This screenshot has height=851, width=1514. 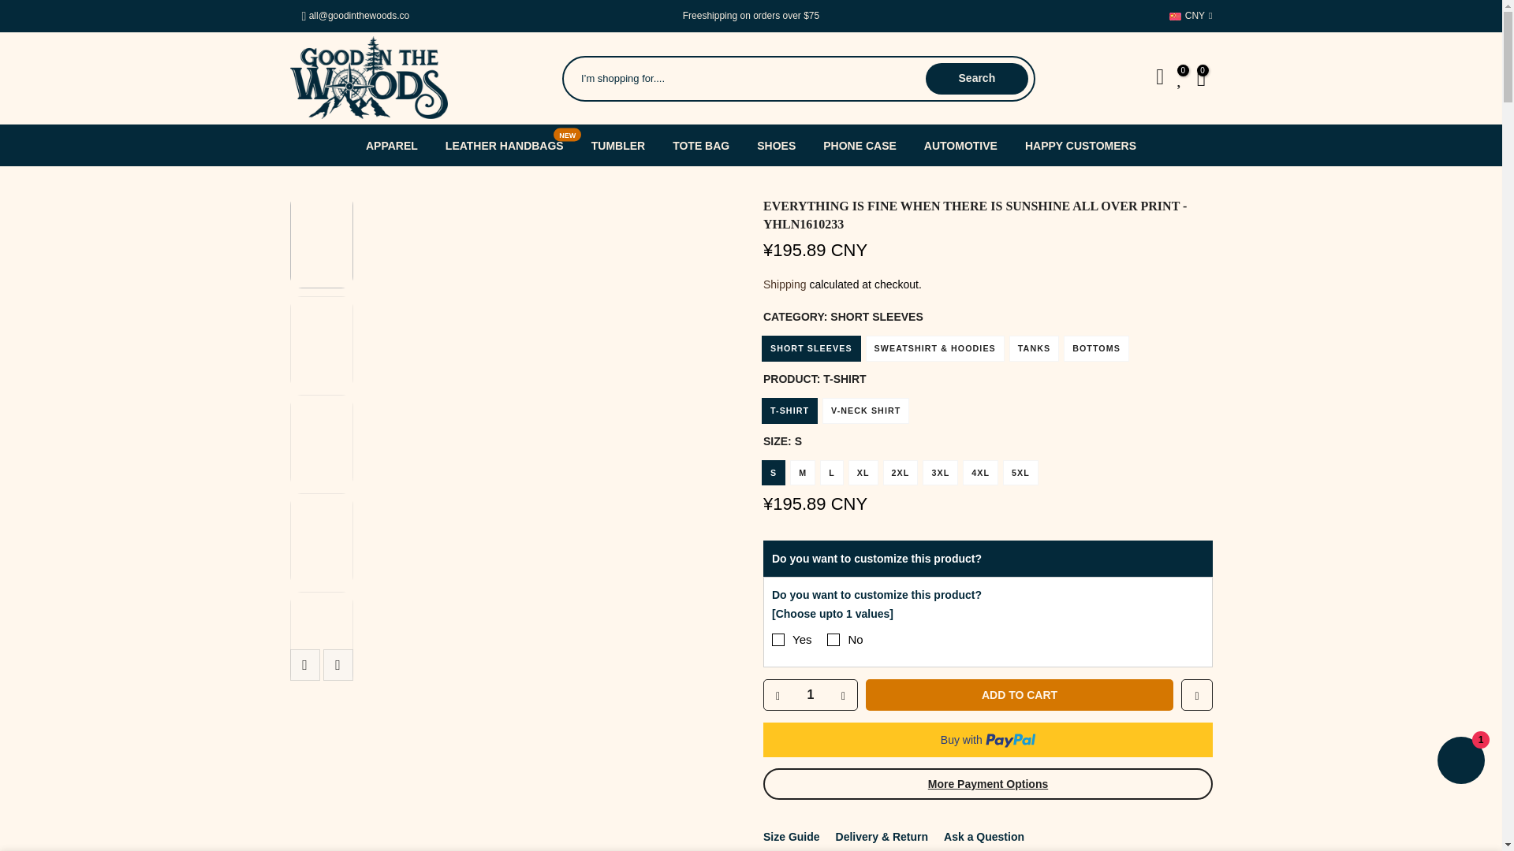 What do you see at coordinates (617, 145) in the screenshot?
I see `TUMBLER` at bounding box center [617, 145].